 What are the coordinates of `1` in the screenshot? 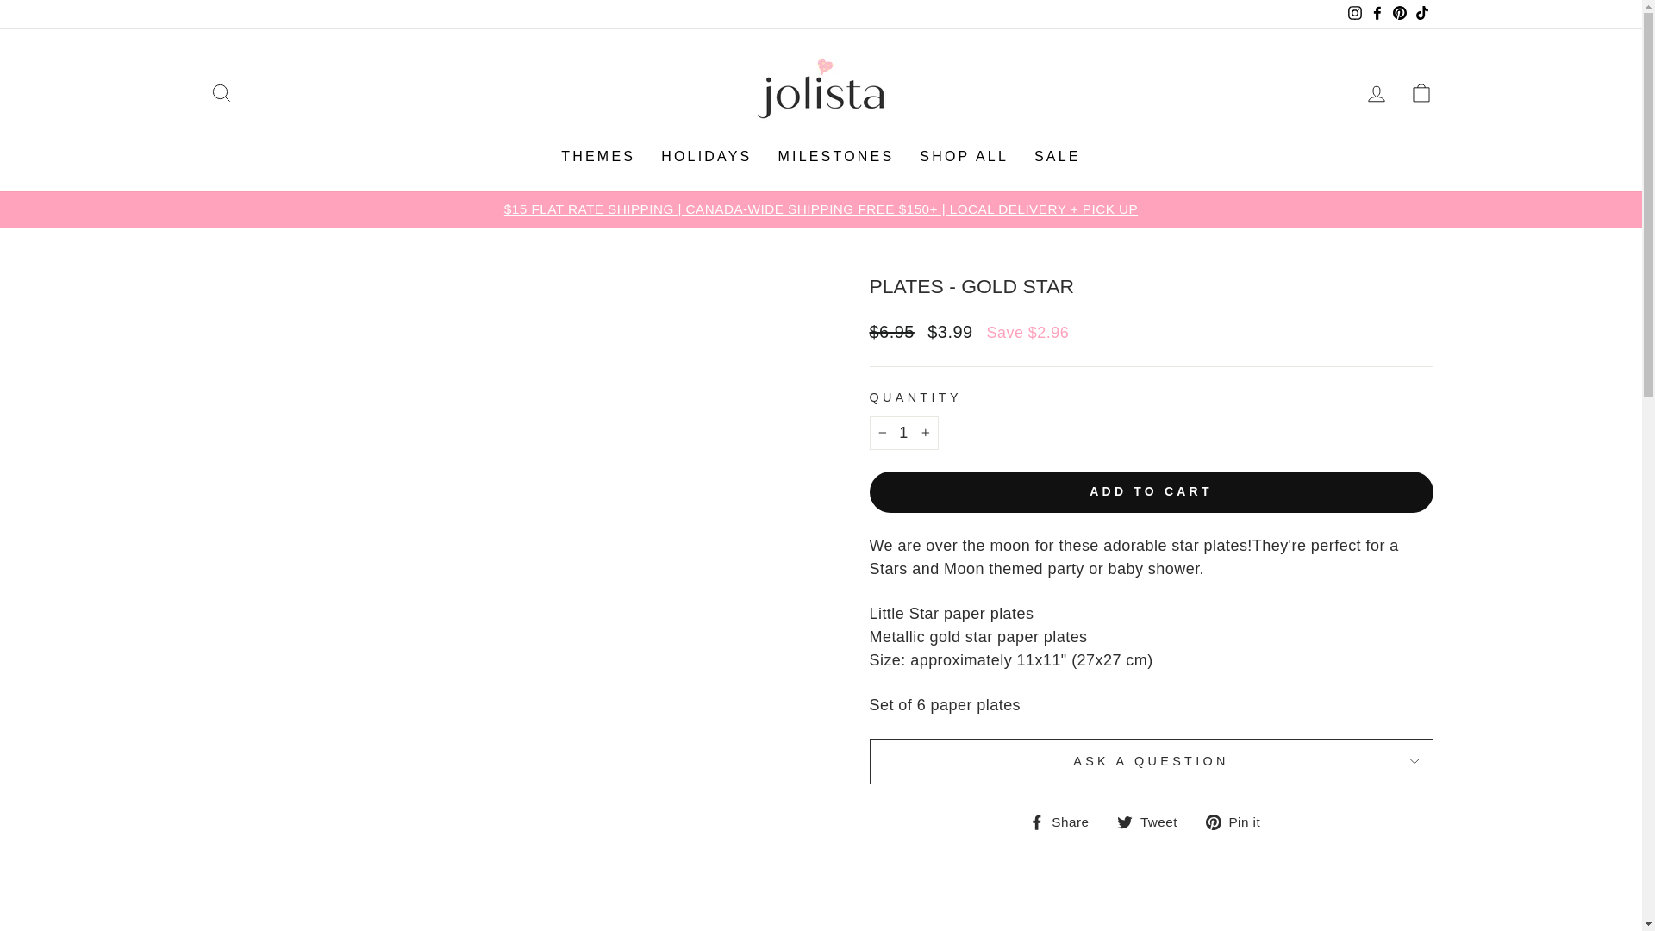 It's located at (903, 433).